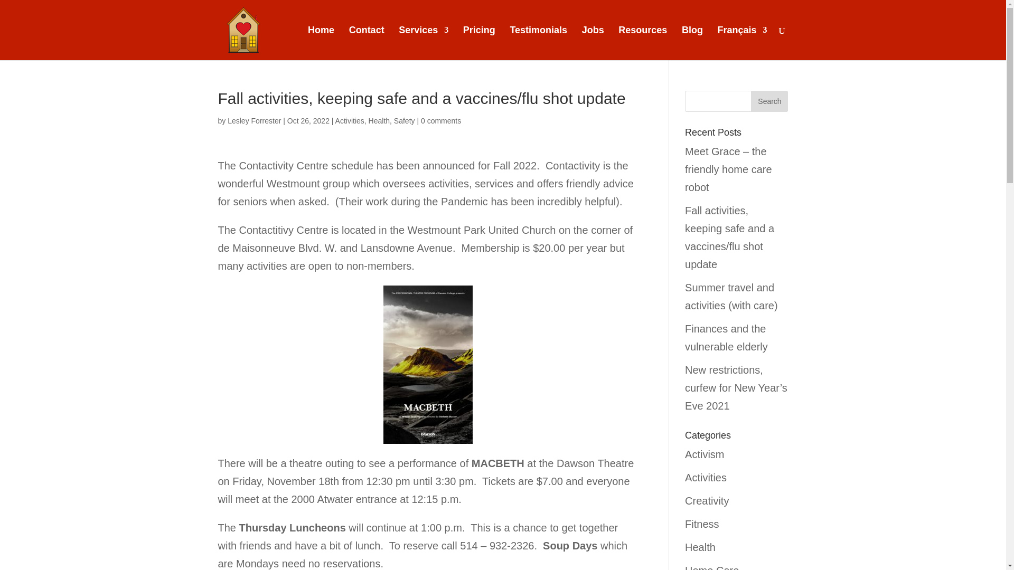 The image size is (1014, 570). What do you see at coordinates (692, 43) in the screenshot?
I see `Blog` at bounding box center [692, 43].